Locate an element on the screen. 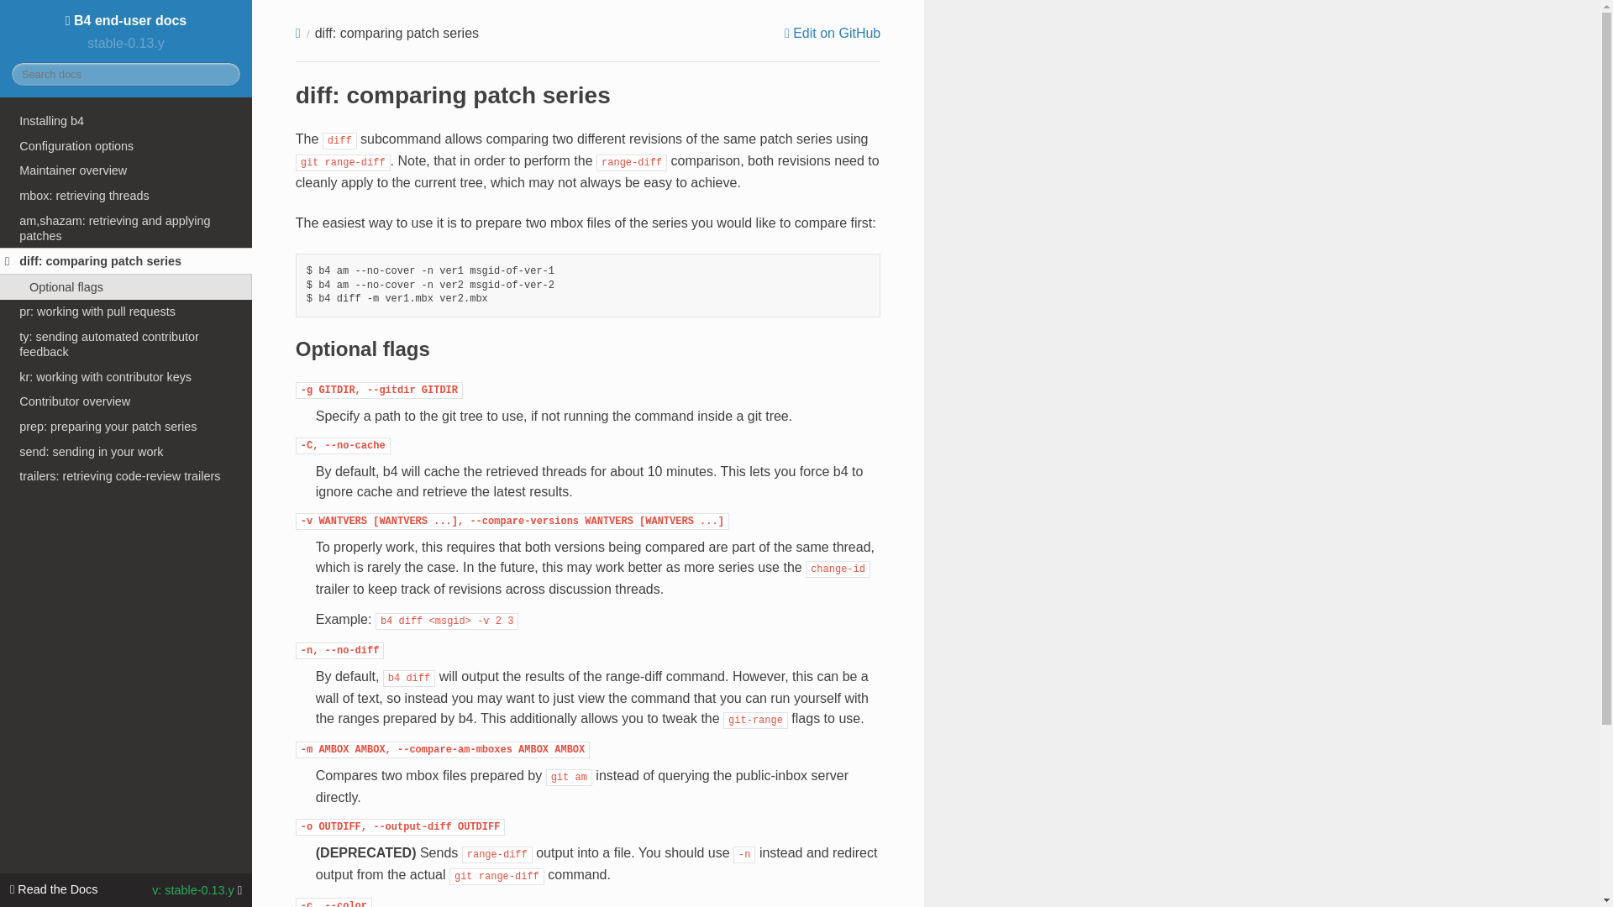  Edit on GitHub is located at coordinates (832, 34).